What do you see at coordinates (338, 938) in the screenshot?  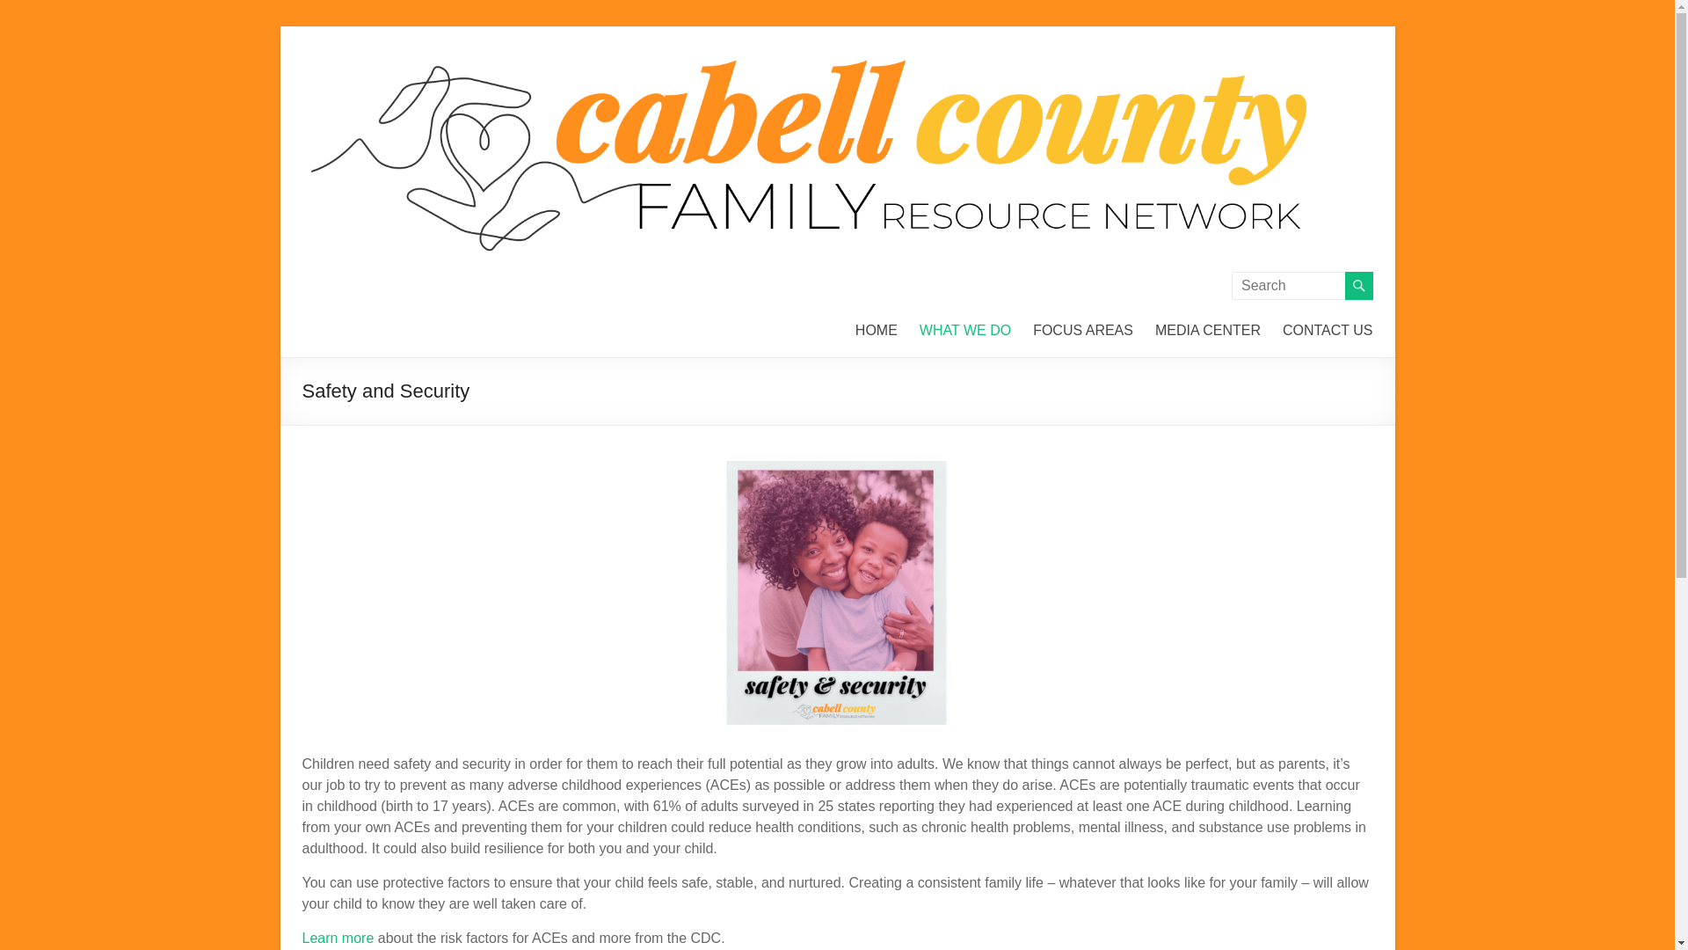 I see `Learn more` at bounding box center [338, 938].